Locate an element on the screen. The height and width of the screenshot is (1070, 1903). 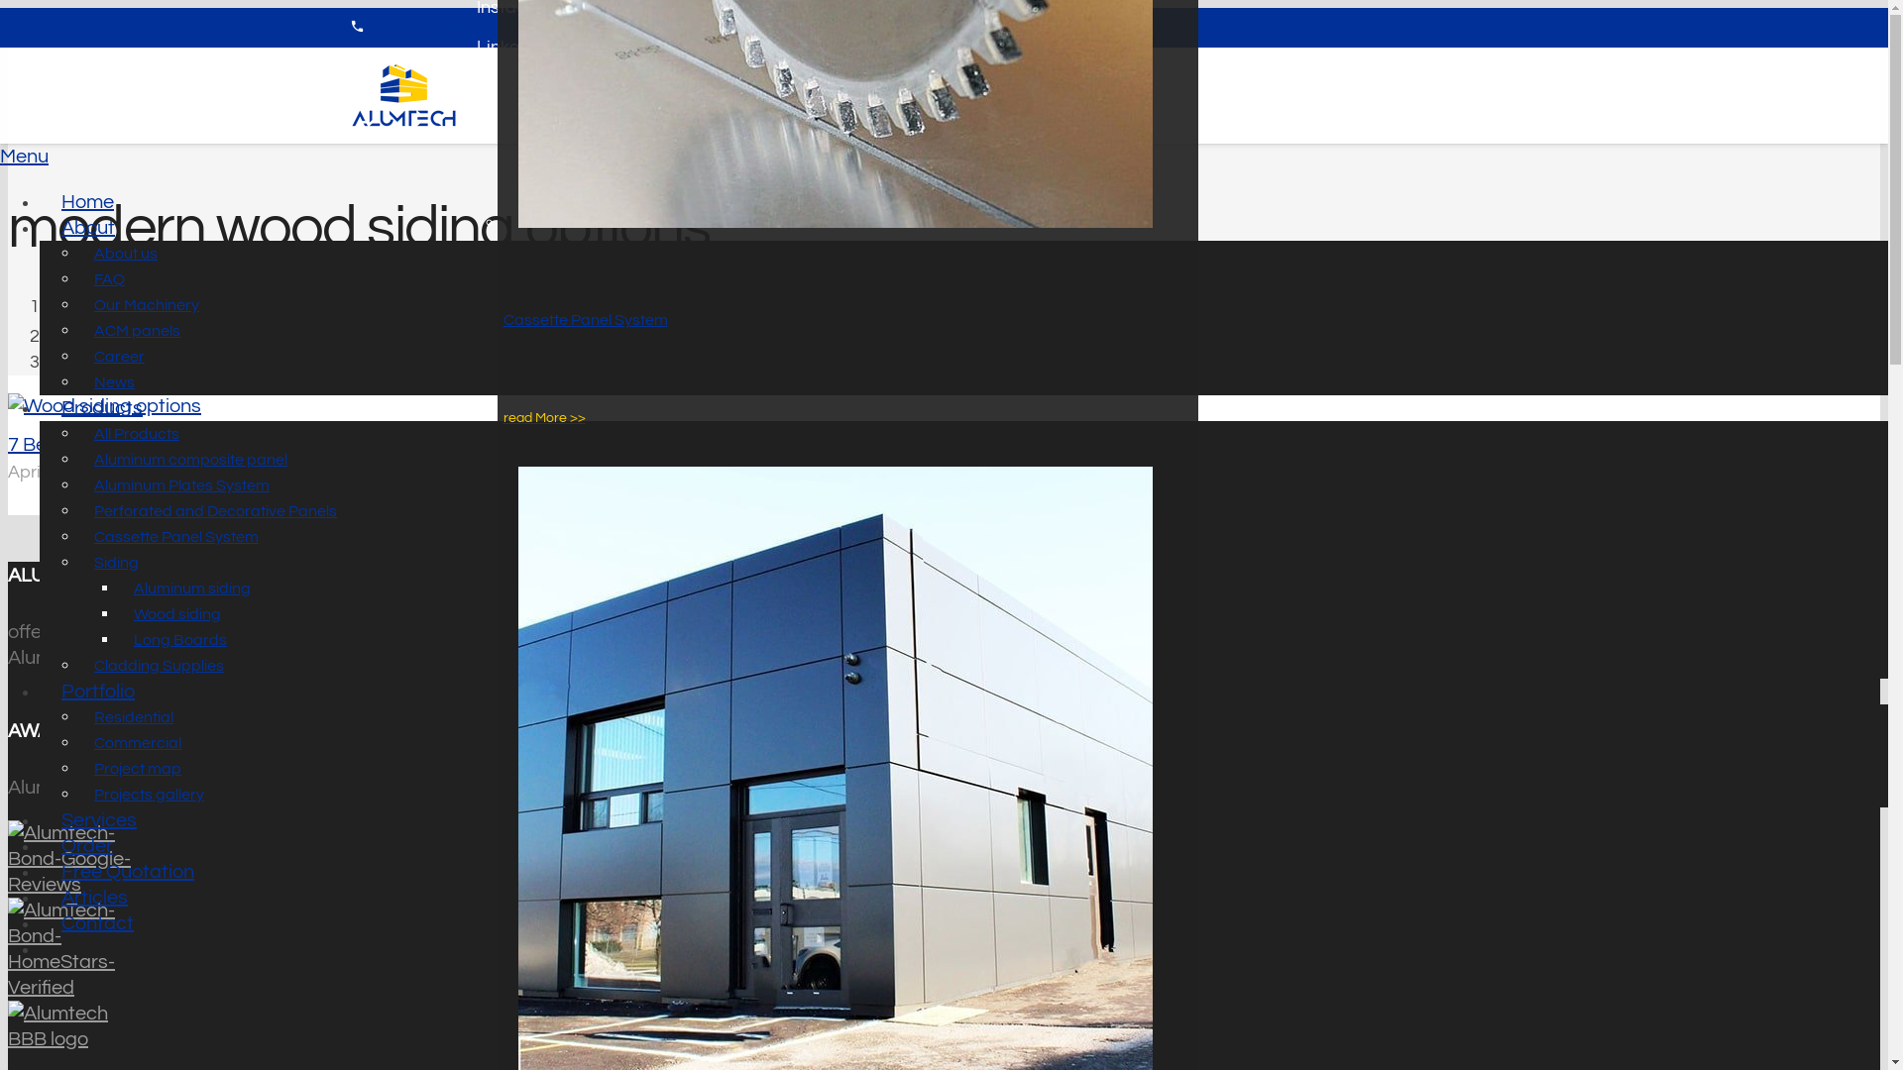
Contact is located at coordinates (97, 923).